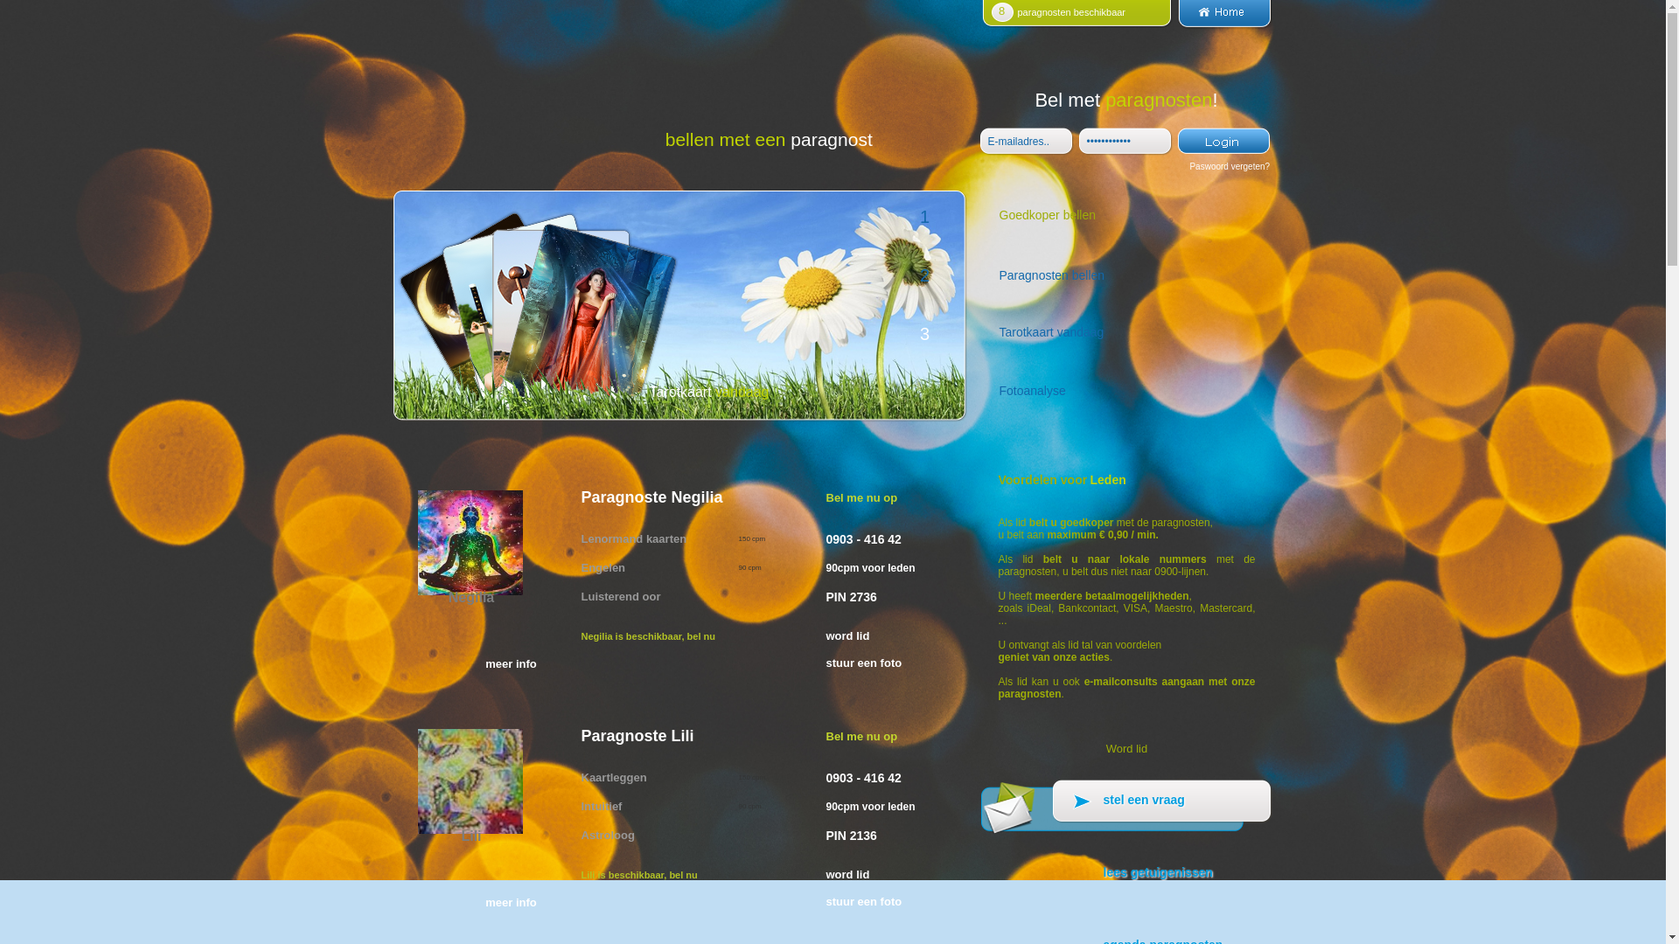 The height and width of the screenshot is (944, 1679). What do you see at coordinates (703, 736) in the screenshot?
I see `Paragnoste Lili` at bounding box center [703, 736].